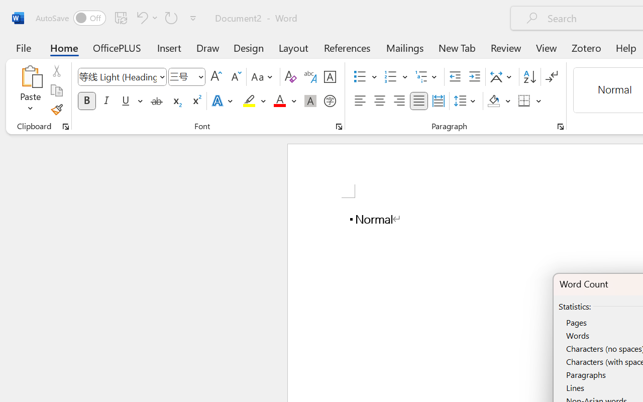  Describe the element at coordinates (396, 77) in the screenshot. I see `Numbering` at that location.